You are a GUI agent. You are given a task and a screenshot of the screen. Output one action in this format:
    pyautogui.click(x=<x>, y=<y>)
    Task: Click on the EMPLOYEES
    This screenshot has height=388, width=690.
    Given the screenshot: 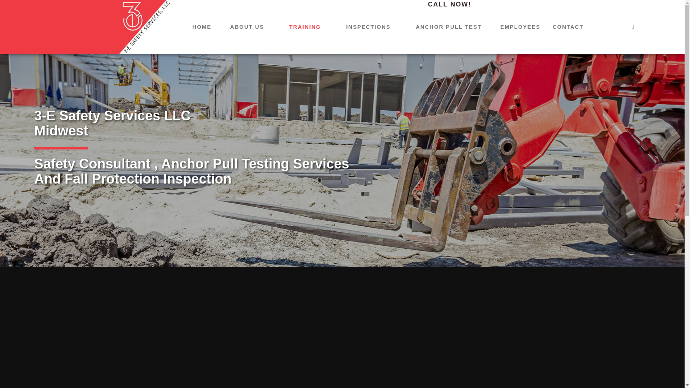 What is the action you would take?
    pyautogui.click(x=520, y=27)
    